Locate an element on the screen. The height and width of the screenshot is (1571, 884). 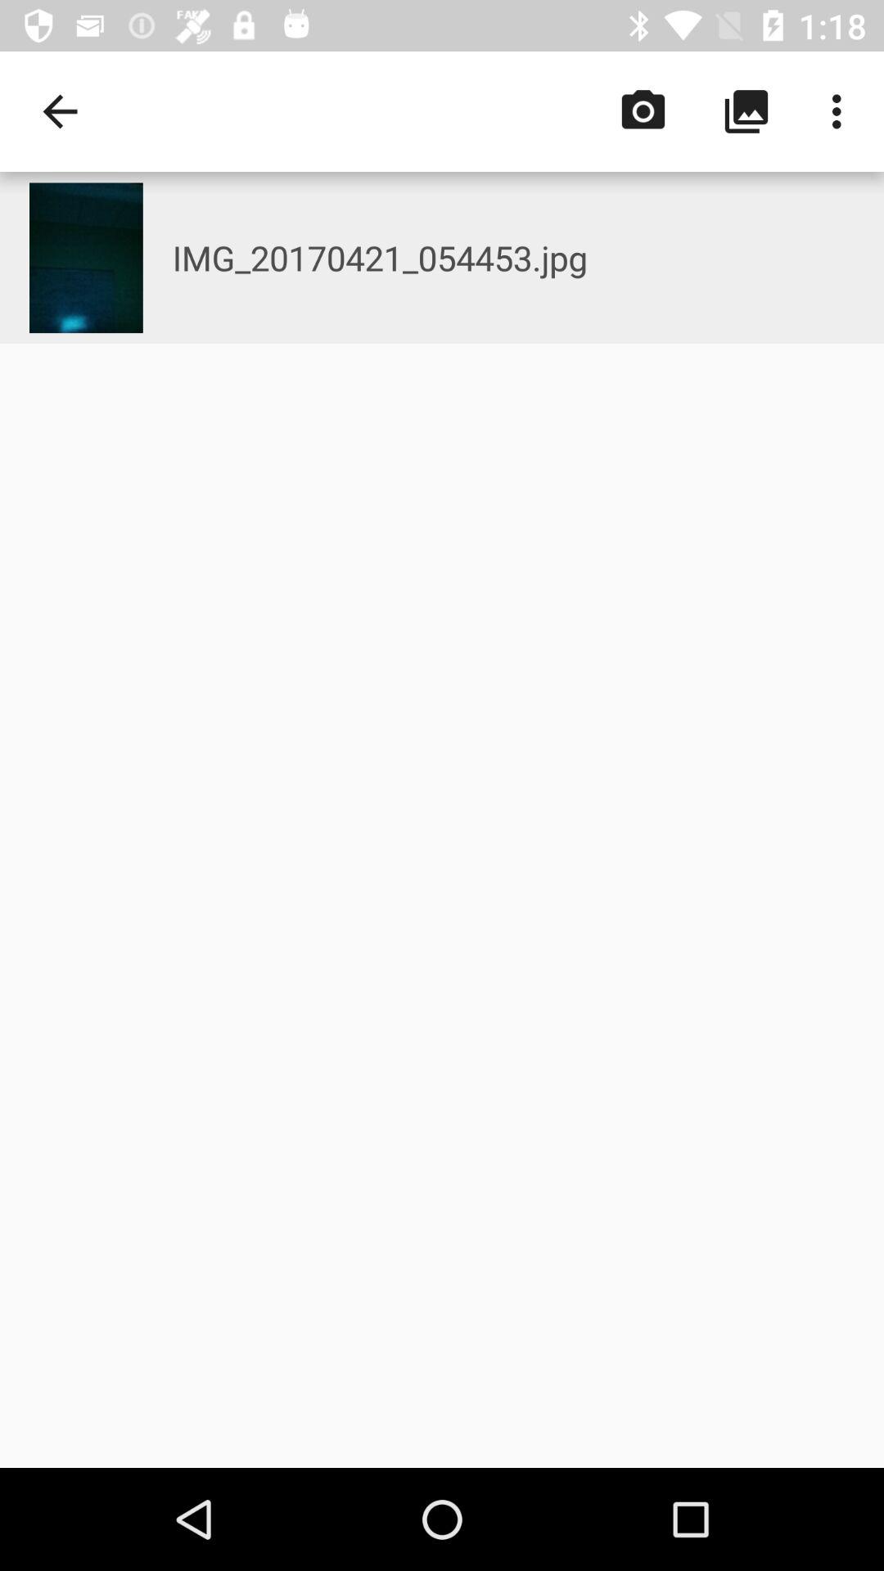
choose icon above img_20170421_054453.jpg is located at coordinates (841, 111).